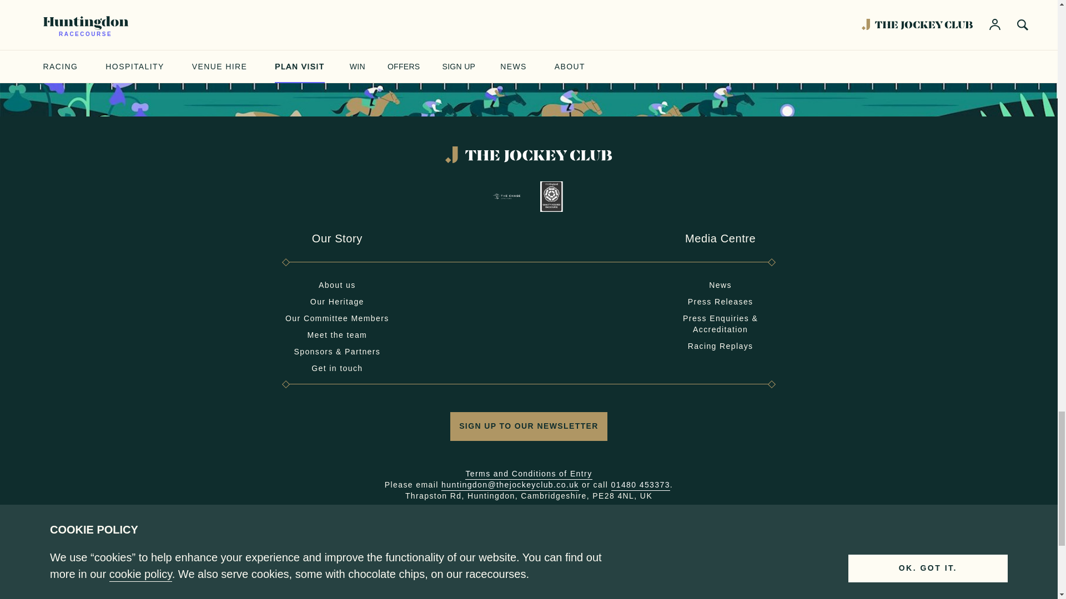 This screenshot has height=599, width=1066. Describe the element at coordinates (904, 595) in the screenshot. I see `TrustATrader` at that location.